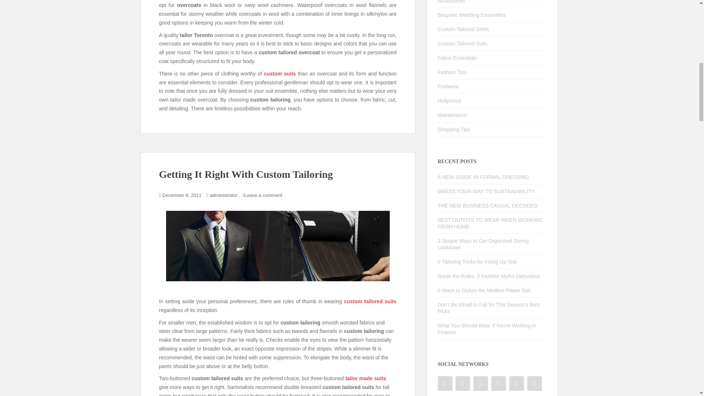 This screenshot has width=704, height=396. Describe the element at coordinates (366, 378) in the screenshot. I see `tailor made suits` at that location.